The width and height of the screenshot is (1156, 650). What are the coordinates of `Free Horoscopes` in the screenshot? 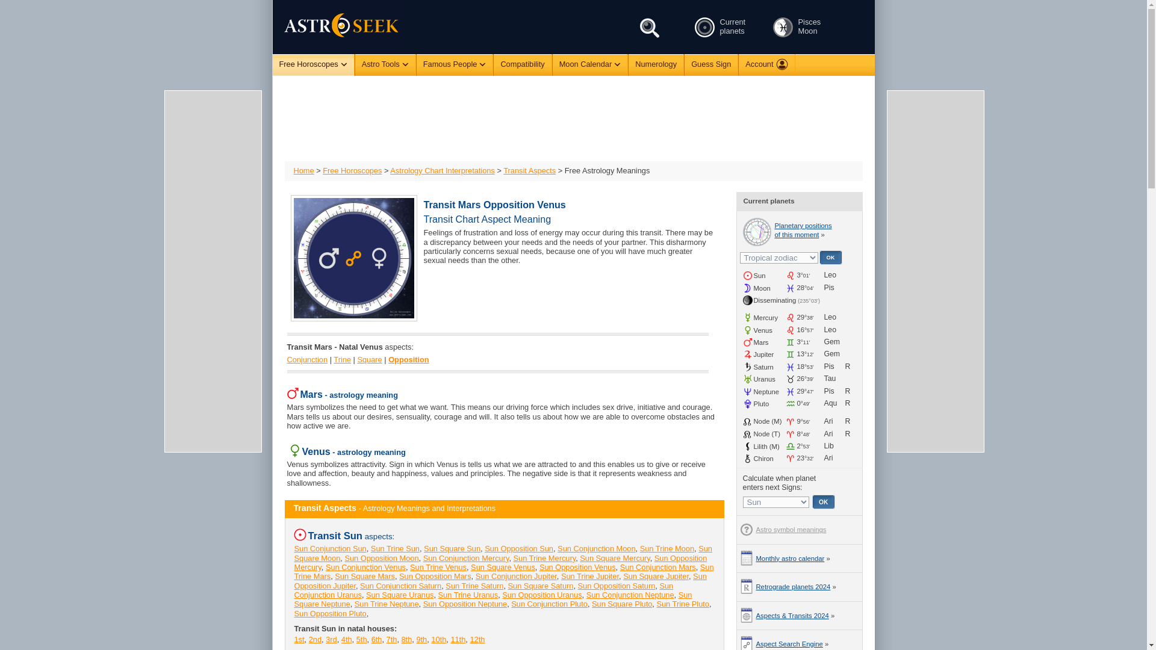 It's located at (312, 65).